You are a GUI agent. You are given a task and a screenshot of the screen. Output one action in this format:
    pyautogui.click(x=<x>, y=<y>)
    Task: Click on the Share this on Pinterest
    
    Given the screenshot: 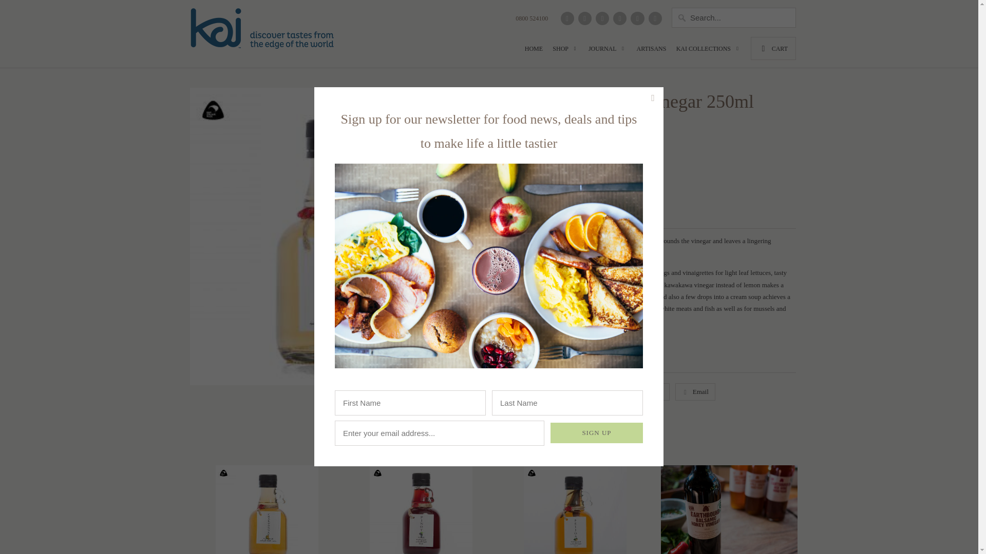 What is the action you would take?
    pyautogui.click(x=609, y=392)
    